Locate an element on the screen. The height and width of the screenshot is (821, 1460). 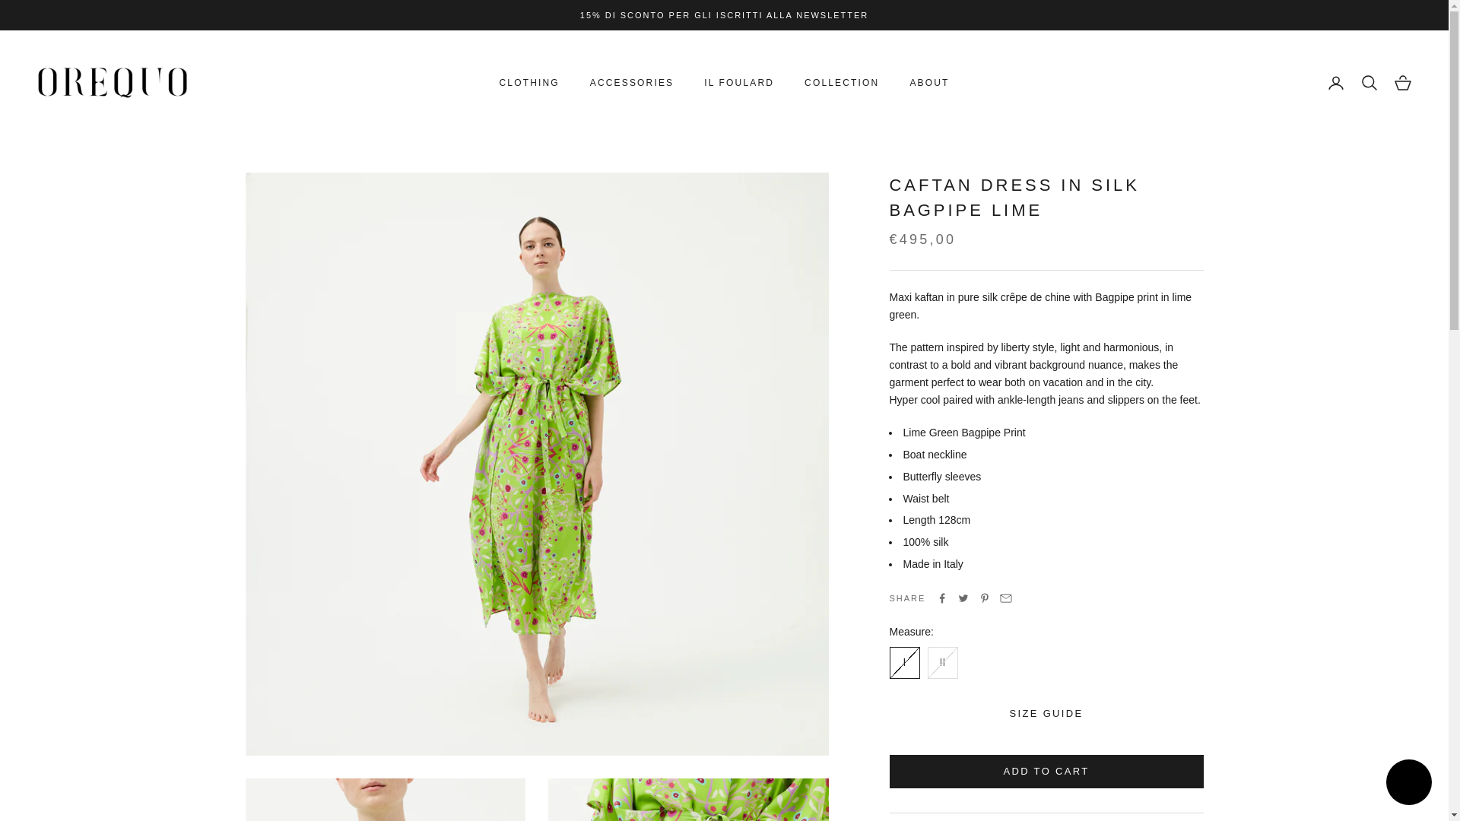
Open account page is located at coordinates (1335, 82).